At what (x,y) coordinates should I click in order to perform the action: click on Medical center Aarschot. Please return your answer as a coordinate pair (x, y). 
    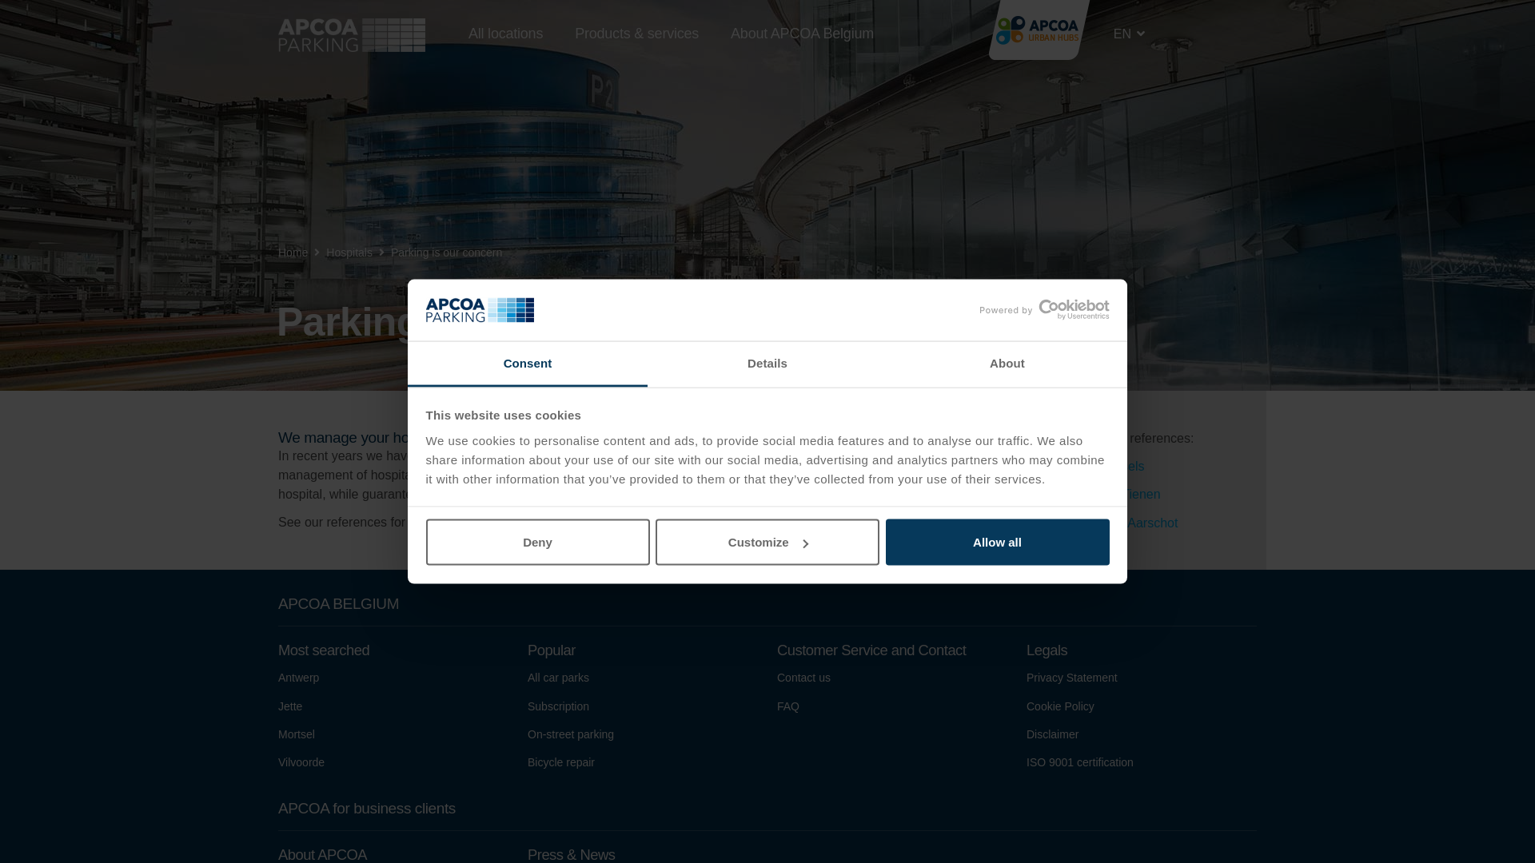
    Looking at the image, I should click on (1110, 523).